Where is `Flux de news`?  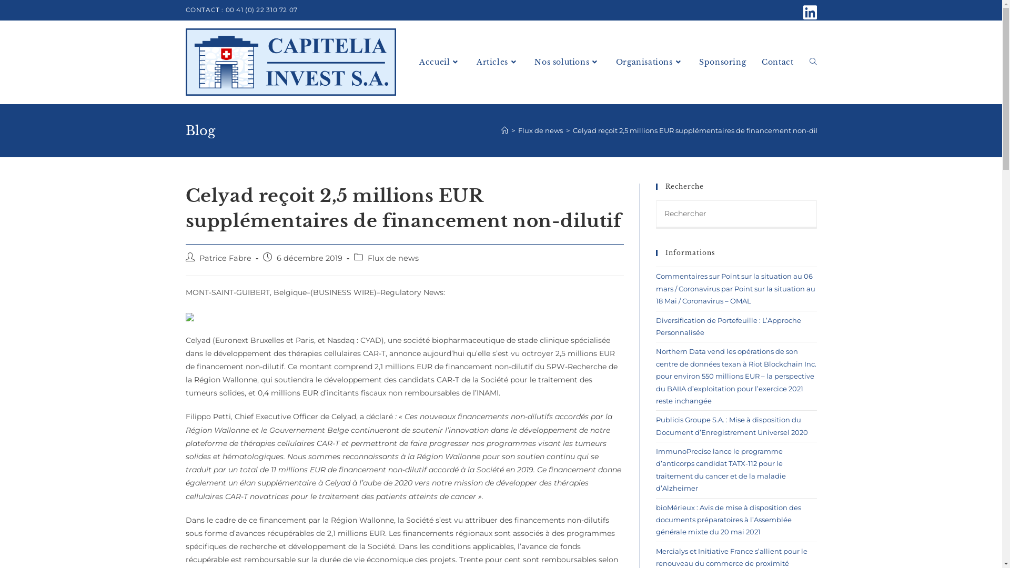
Flux de news is located at coordinates (392, 258).